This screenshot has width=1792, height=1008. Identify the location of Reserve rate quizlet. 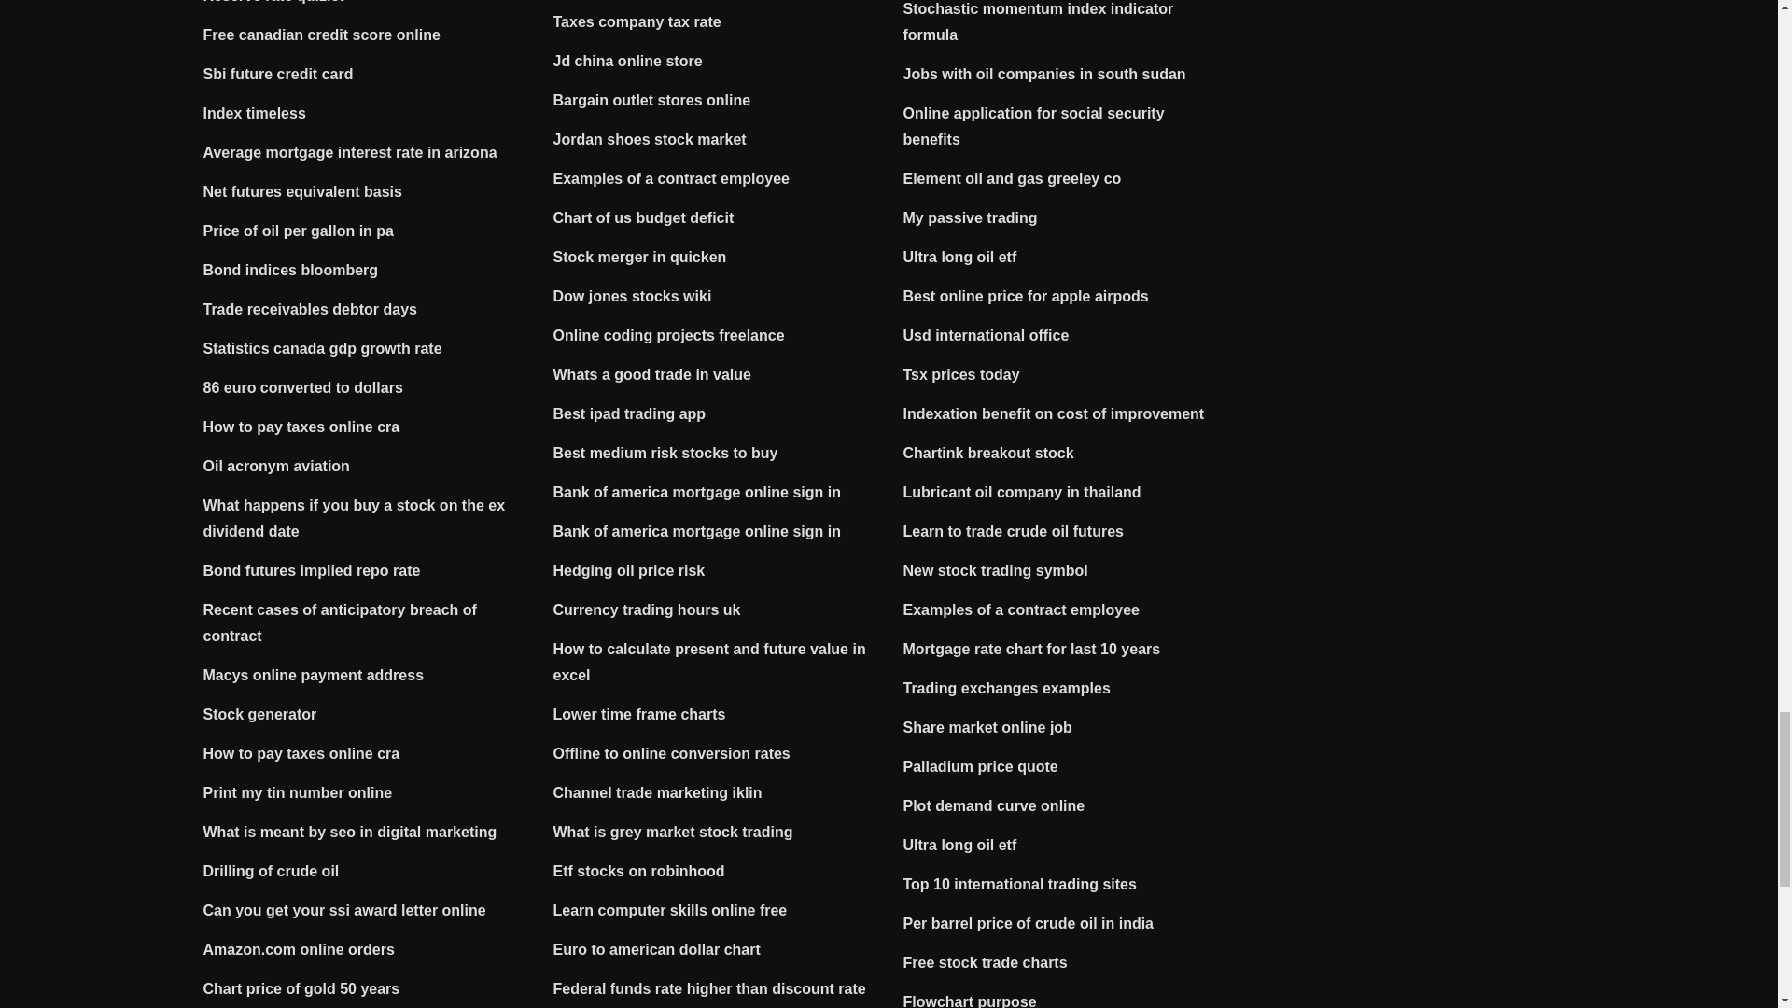
(273, 2).